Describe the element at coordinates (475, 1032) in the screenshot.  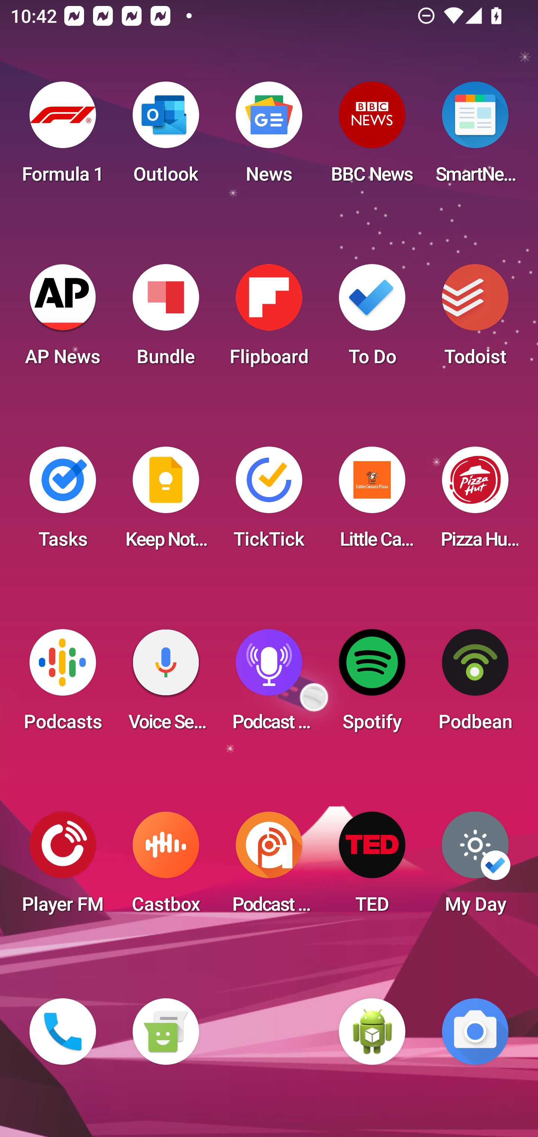
I see `Camera` at that location.